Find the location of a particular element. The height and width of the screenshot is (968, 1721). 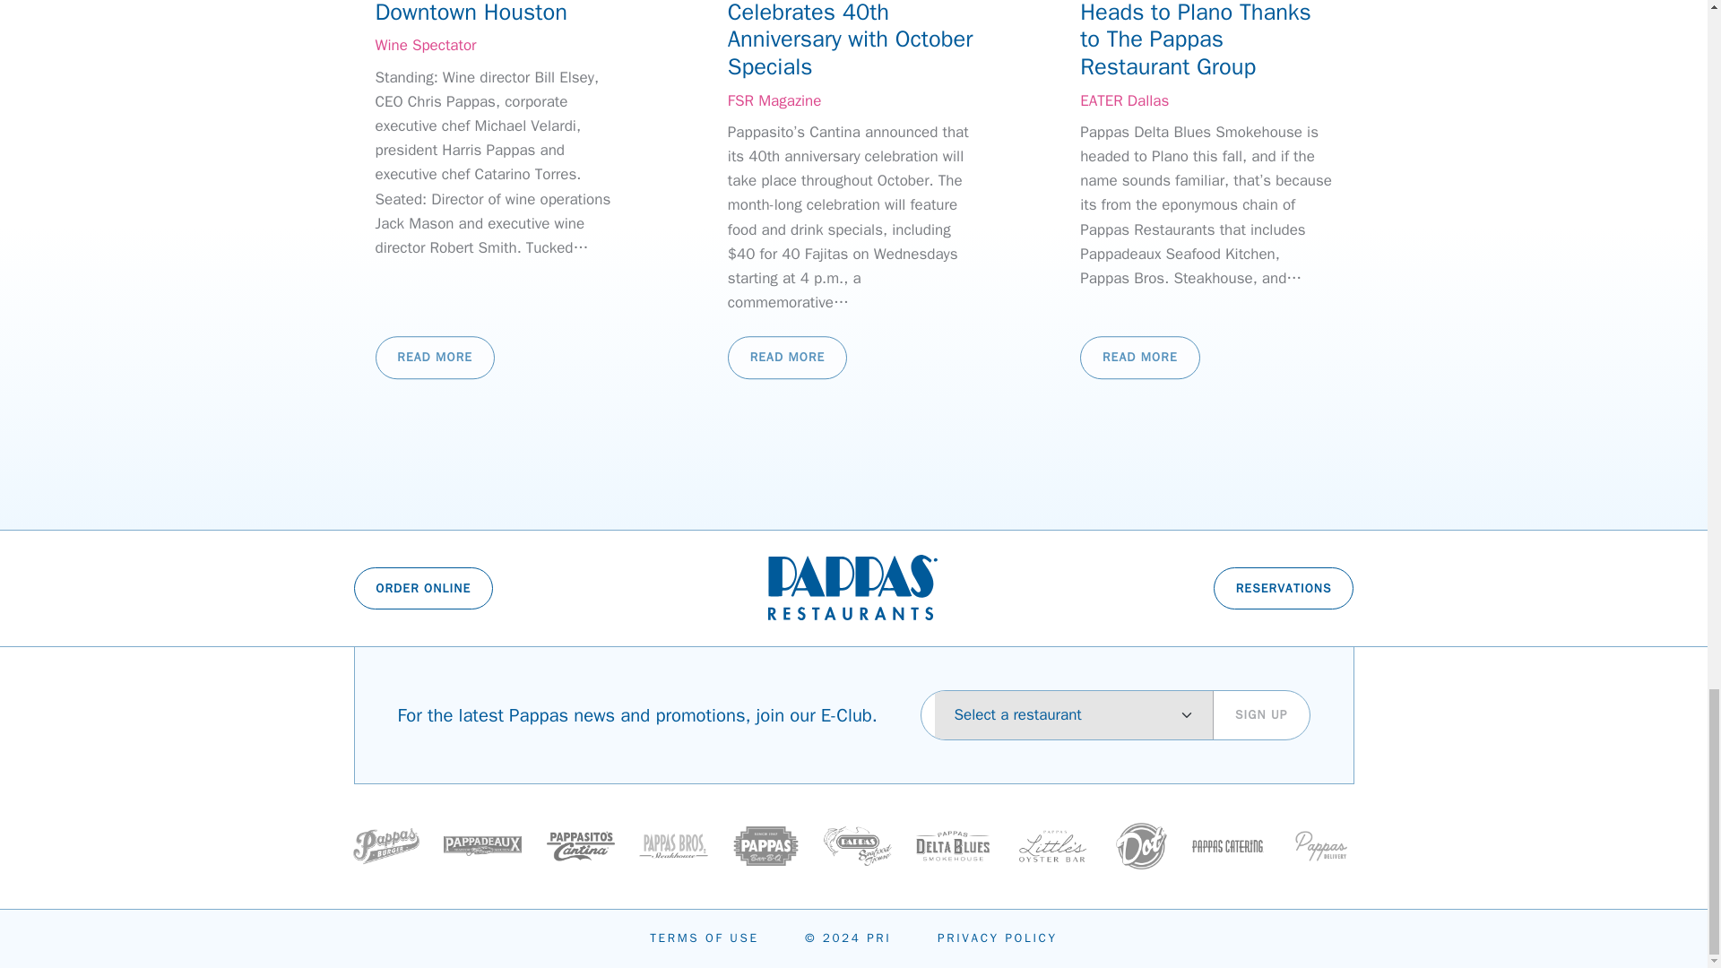

RESERVATIONS is located at coordinates (1284, 588).